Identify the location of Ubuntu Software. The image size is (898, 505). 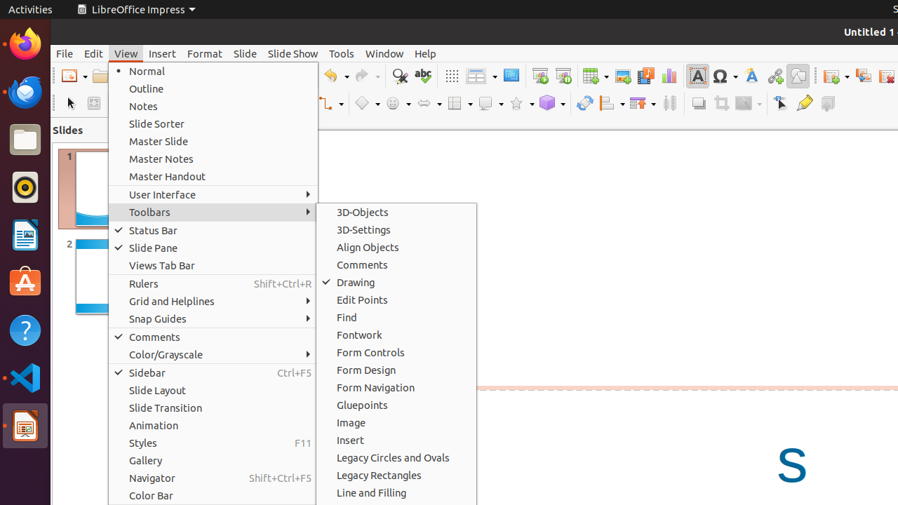
(25, 282).